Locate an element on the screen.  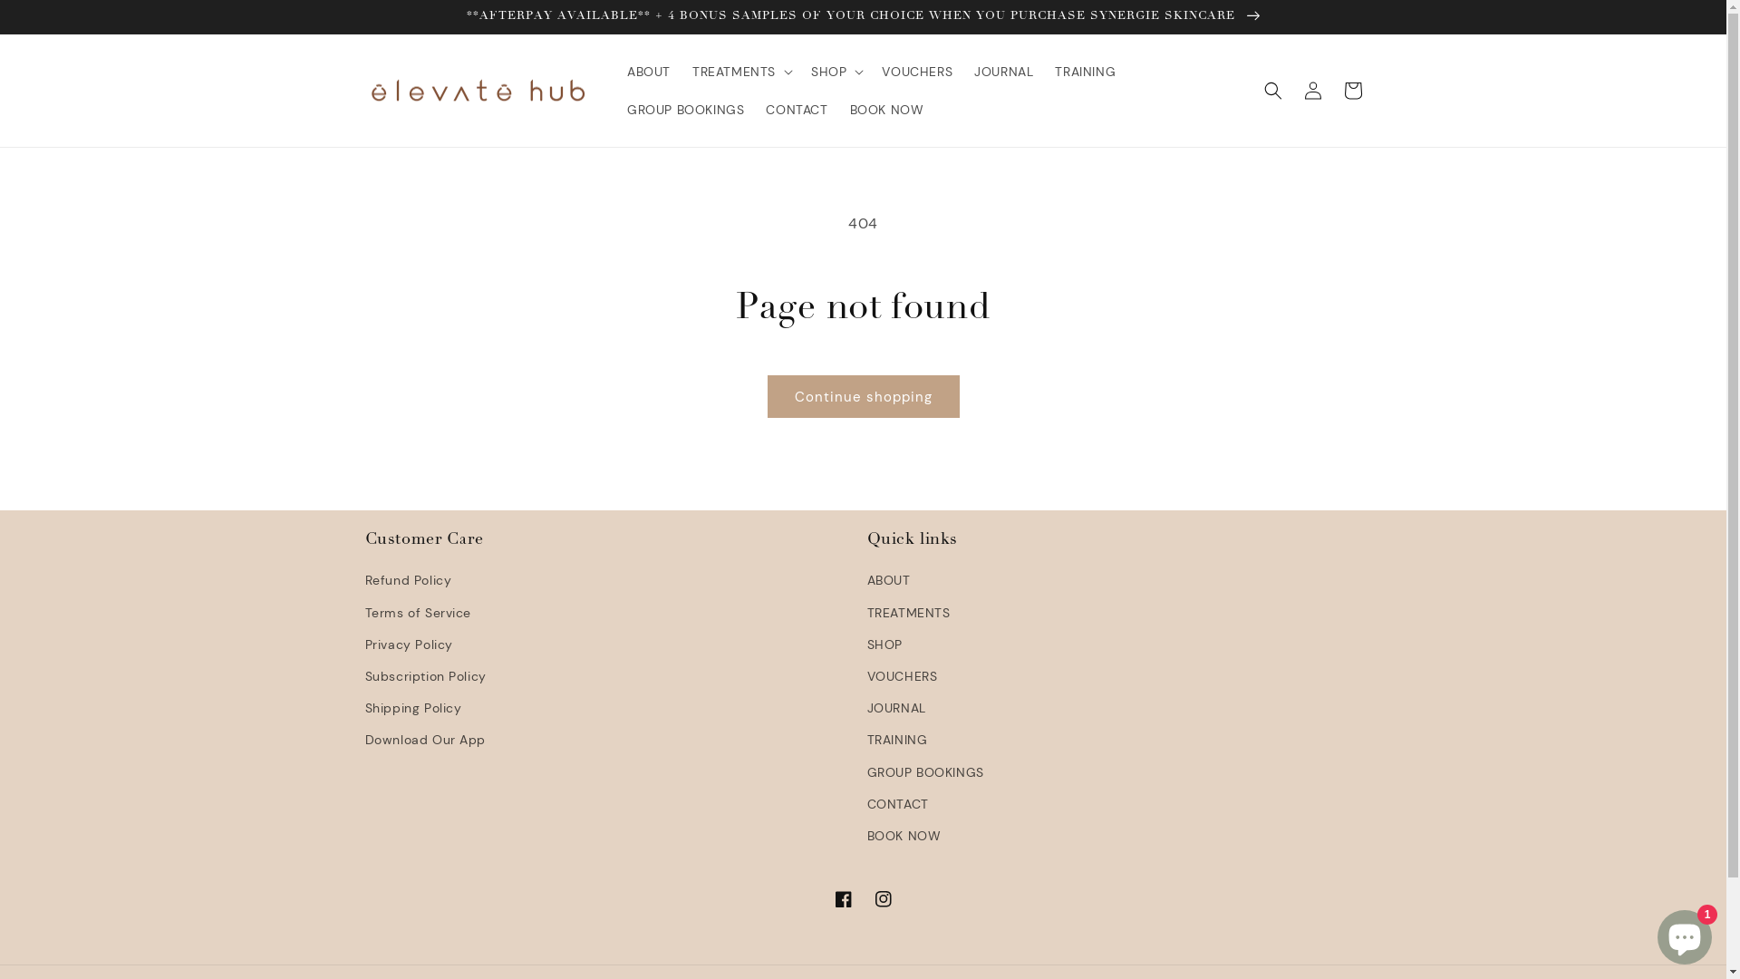
Cart is located at coordinates (1352, 91).